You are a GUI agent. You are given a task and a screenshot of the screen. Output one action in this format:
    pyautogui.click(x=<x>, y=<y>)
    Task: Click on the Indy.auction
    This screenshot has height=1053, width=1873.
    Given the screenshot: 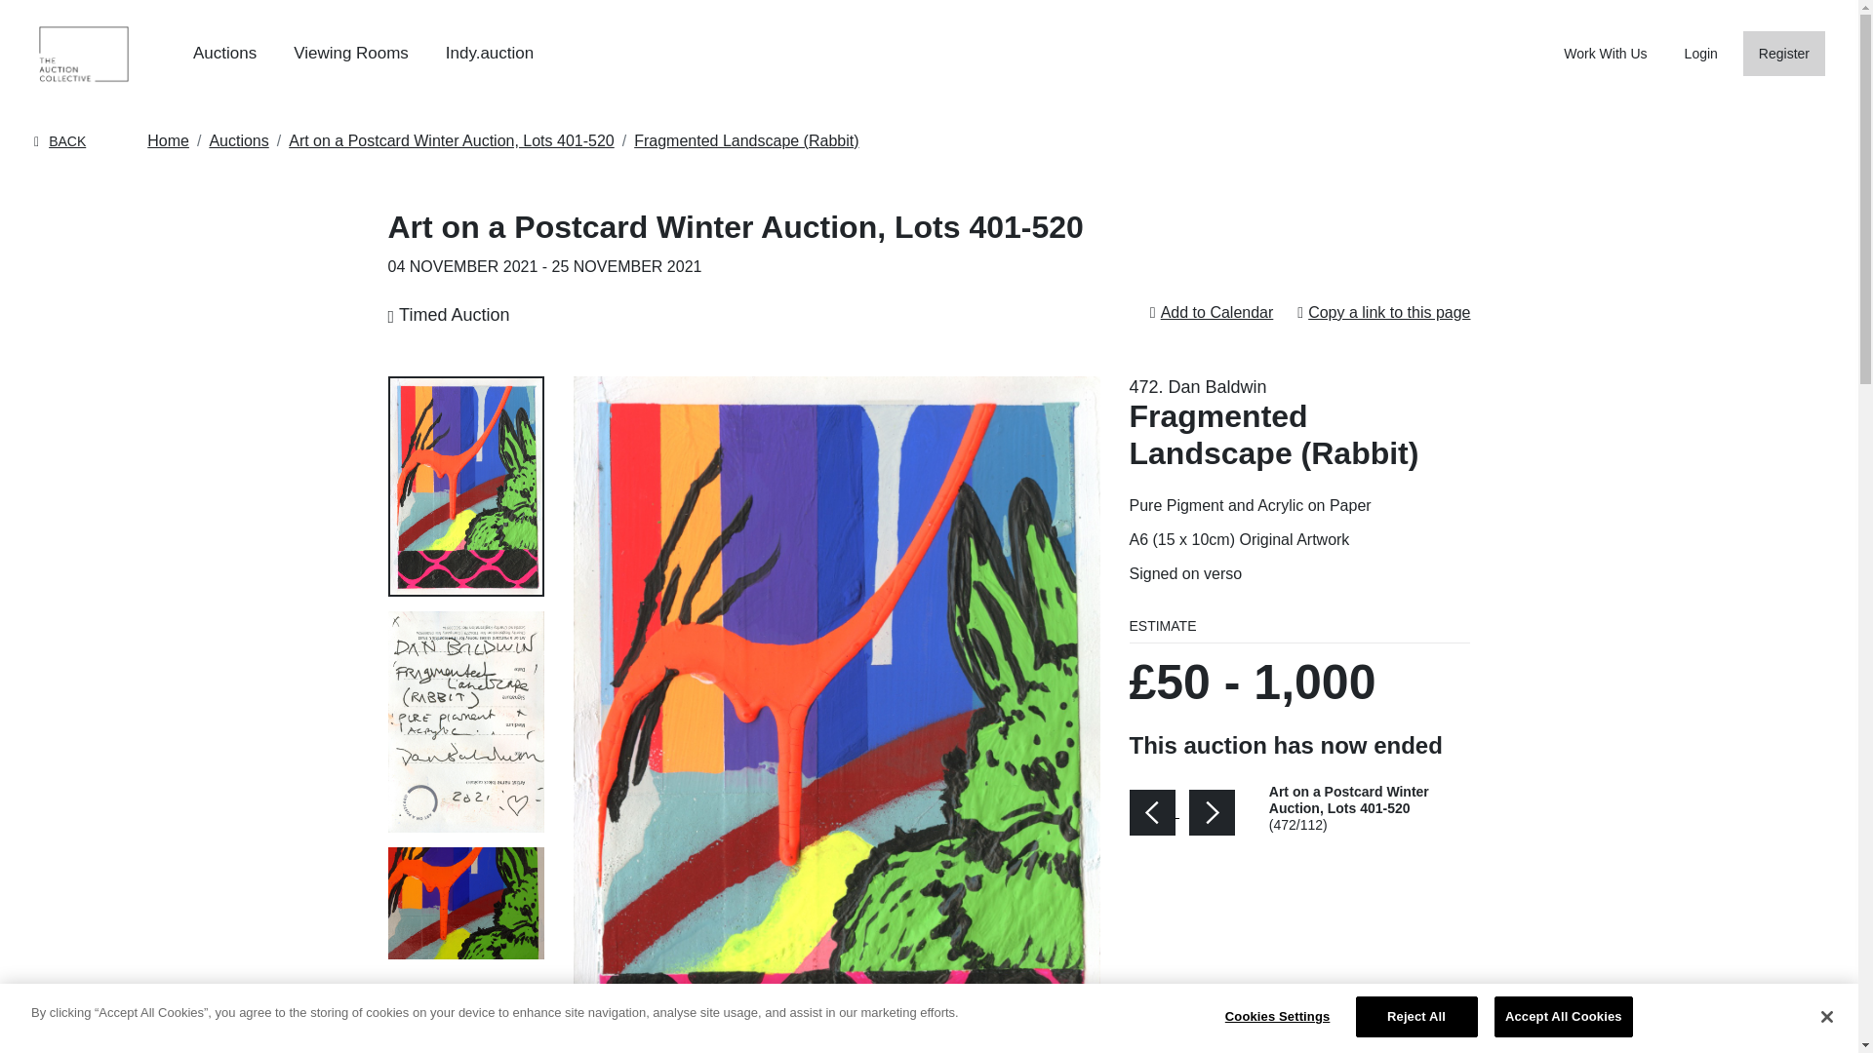 What is the action you would take?
    pyautogui.click(x=490, y=53)
    